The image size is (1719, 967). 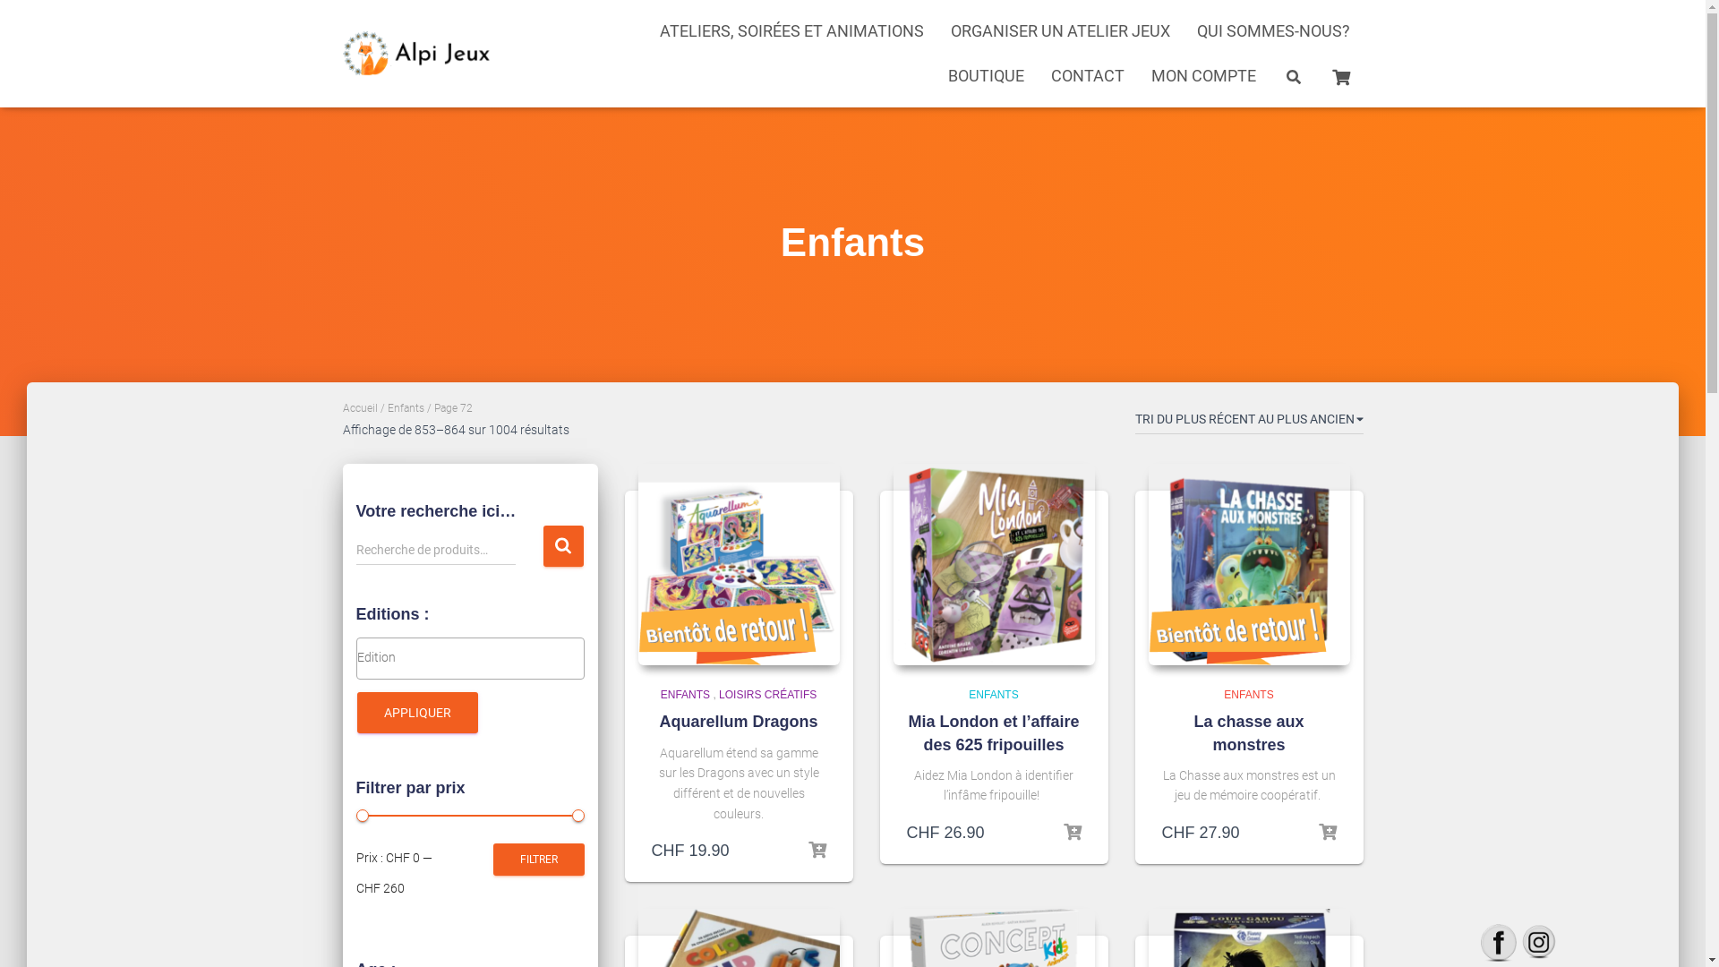 I want to click on Enfants, so click(x=405, y=408).